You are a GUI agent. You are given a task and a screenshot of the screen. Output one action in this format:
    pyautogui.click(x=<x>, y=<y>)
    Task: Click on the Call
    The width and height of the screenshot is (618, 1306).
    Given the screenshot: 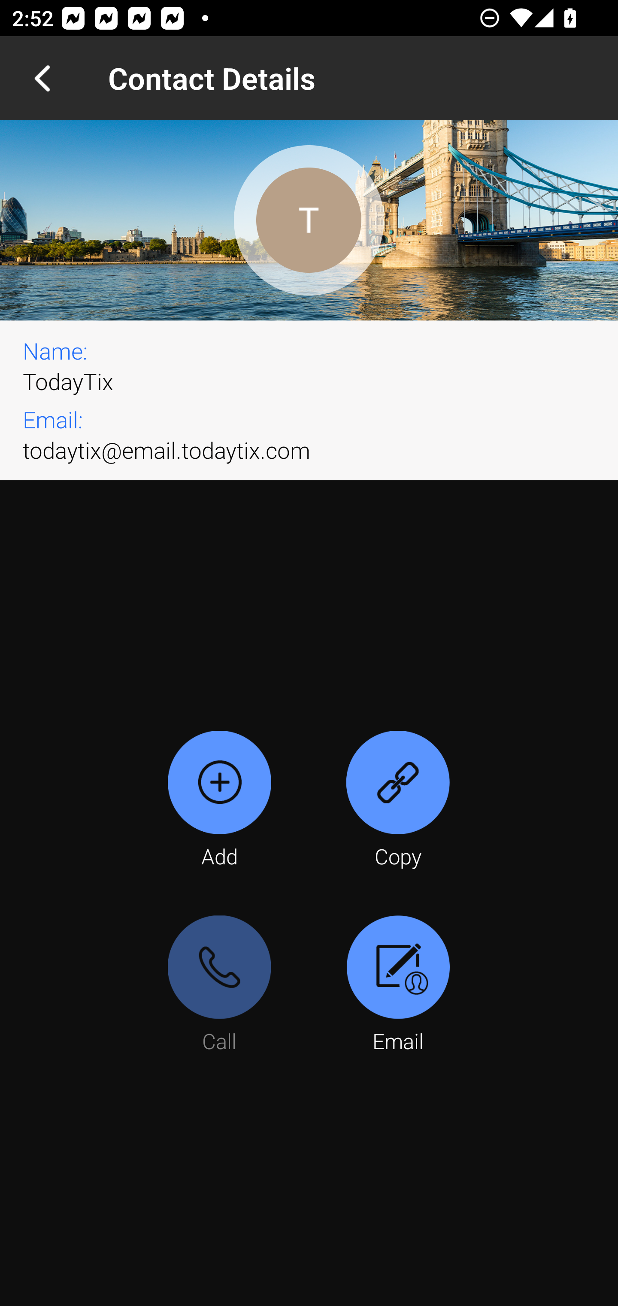 What is the action you would take?
    pyautogui.click(x=220, y=986)
    